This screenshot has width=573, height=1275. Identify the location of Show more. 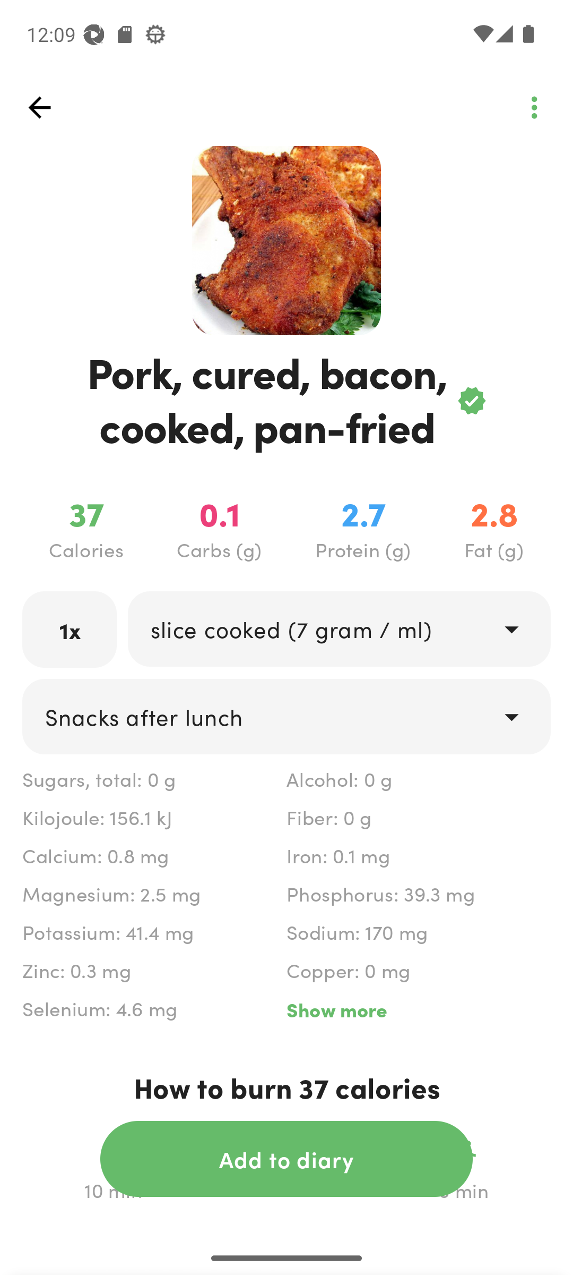
(418, 1009).